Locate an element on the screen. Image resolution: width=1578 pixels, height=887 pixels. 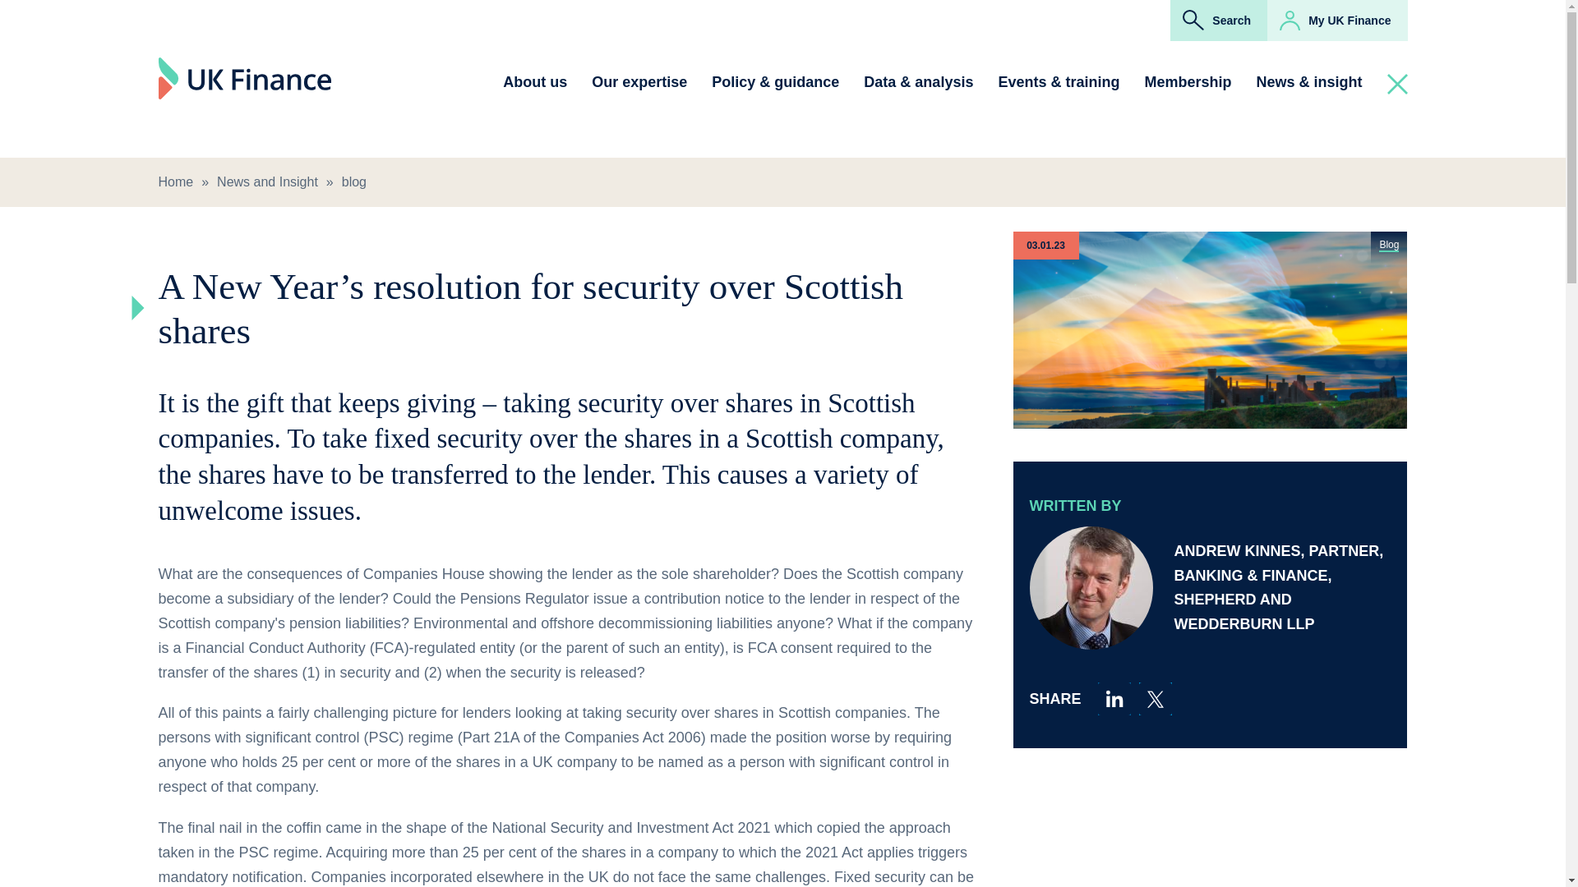
Our expertise is located at coordinates (639, 82).